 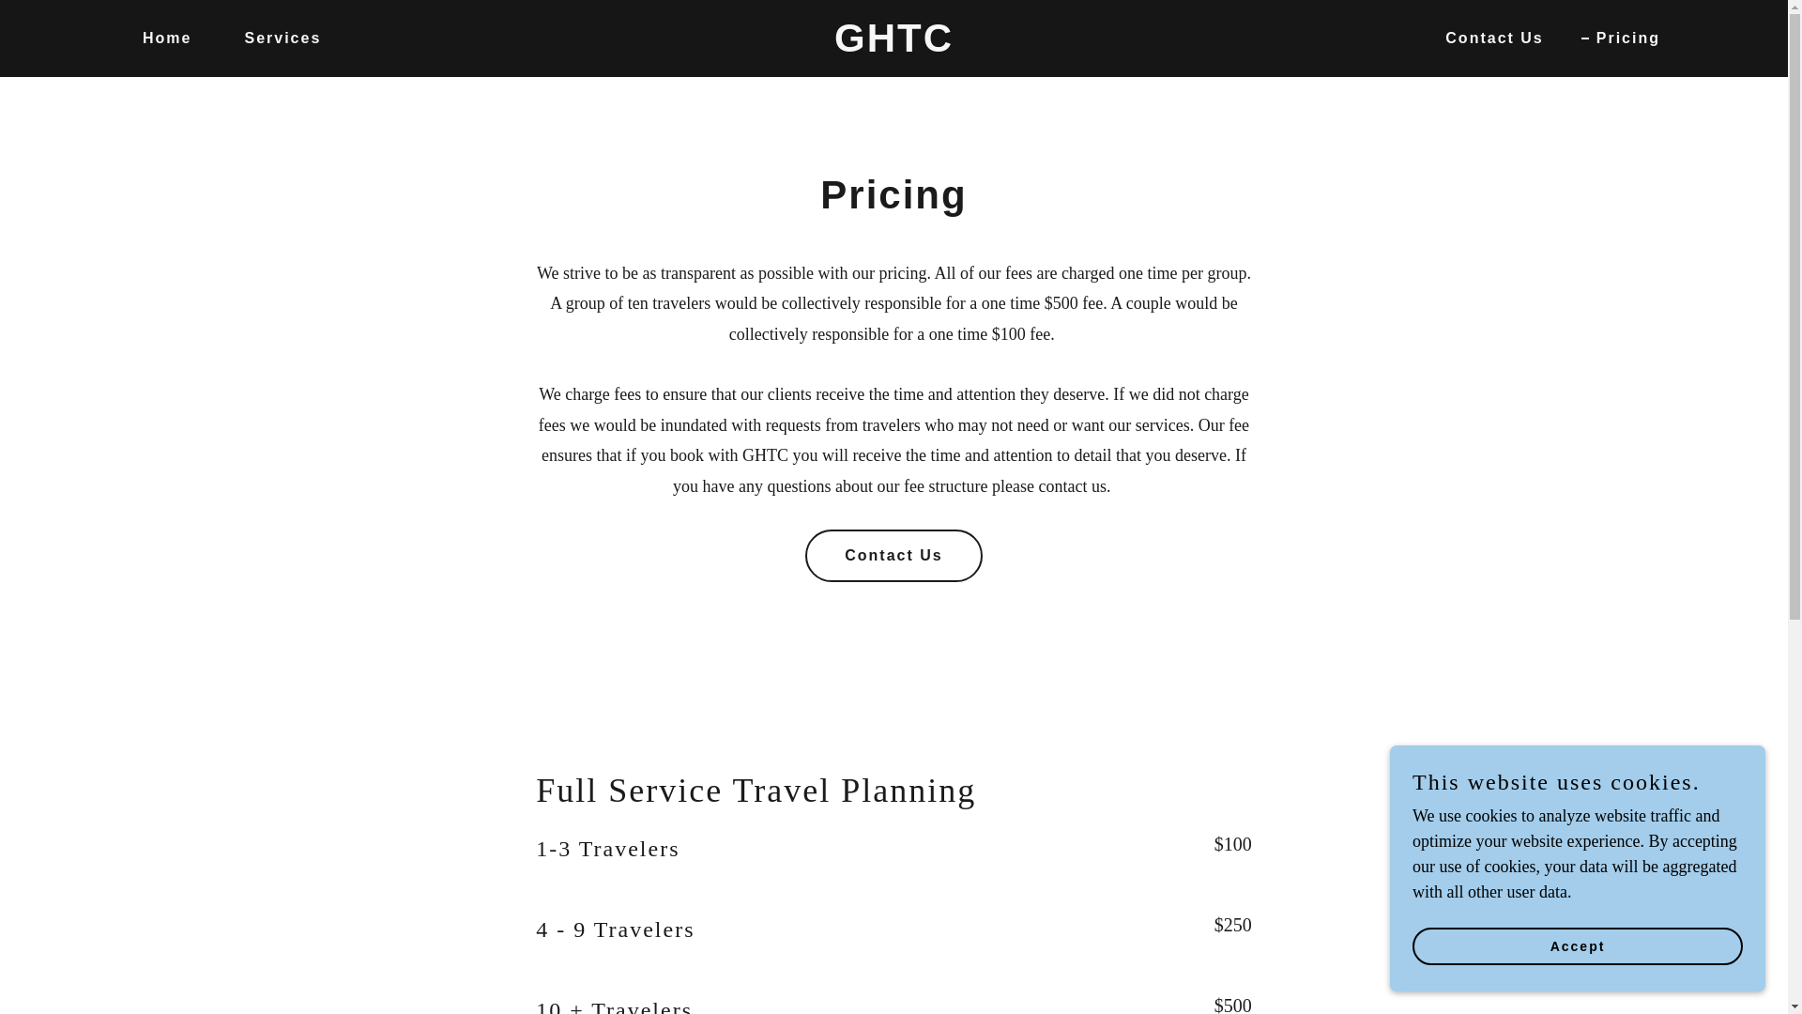 I want to click on Pricing, so click(x=1620, y=38).